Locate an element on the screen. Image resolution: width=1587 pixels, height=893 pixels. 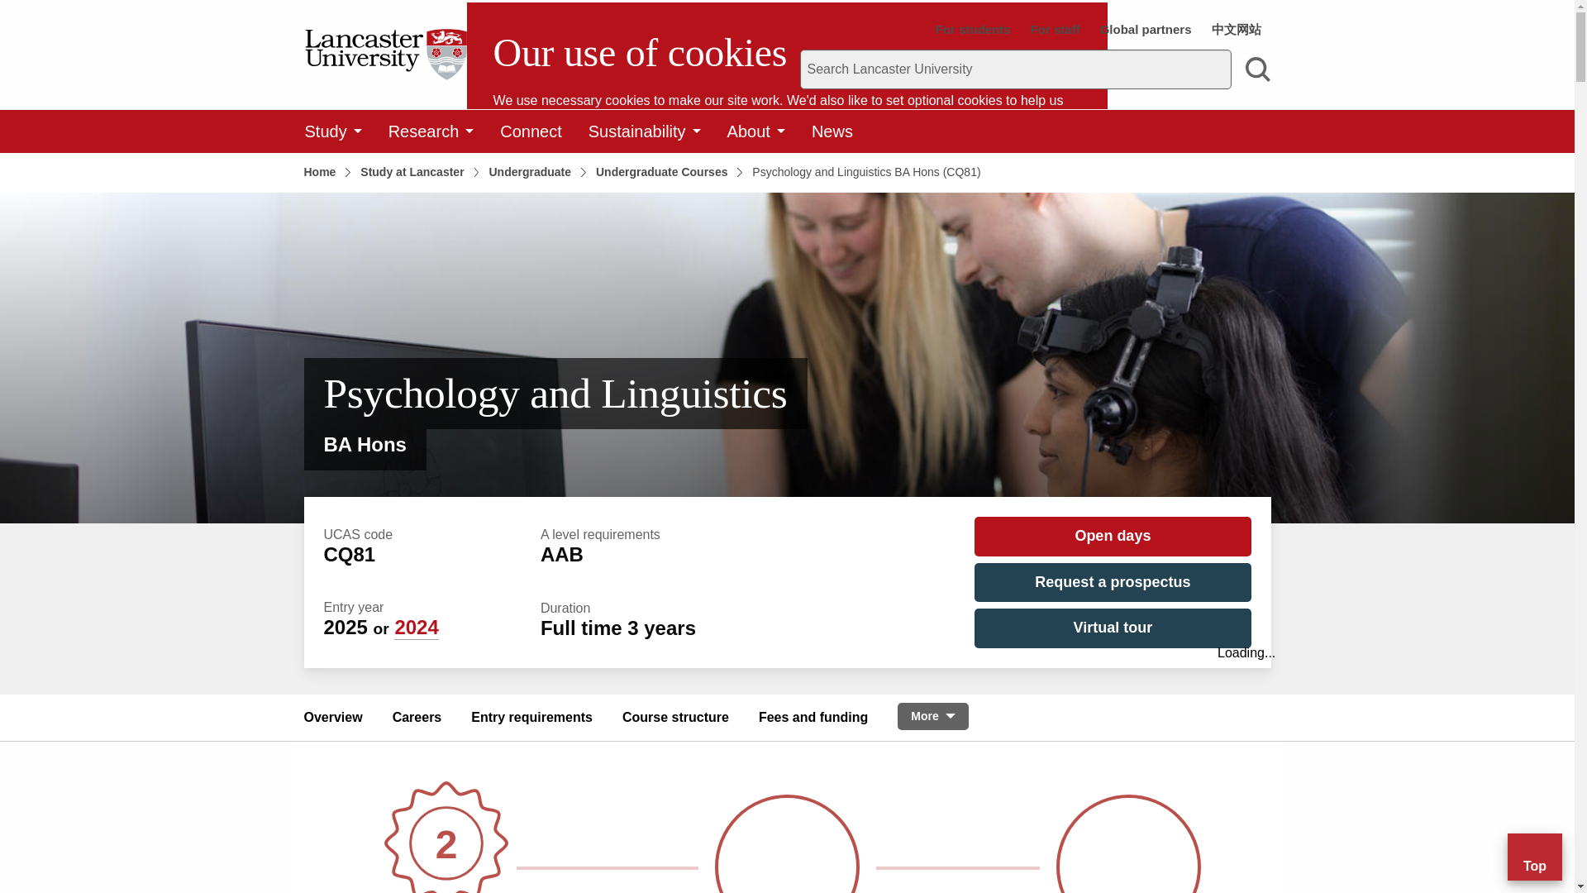
Global partners is located at coordinates (1146, 30).